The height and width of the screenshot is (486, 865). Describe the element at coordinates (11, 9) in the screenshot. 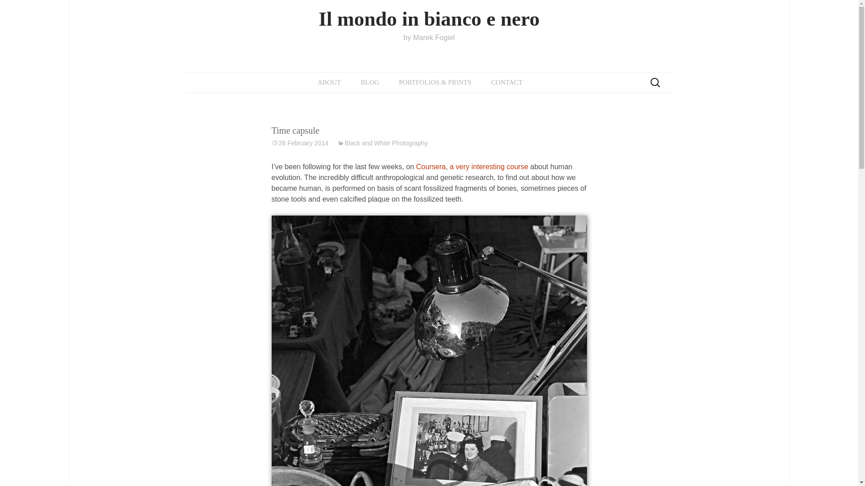

I see `Coursera` at that location.